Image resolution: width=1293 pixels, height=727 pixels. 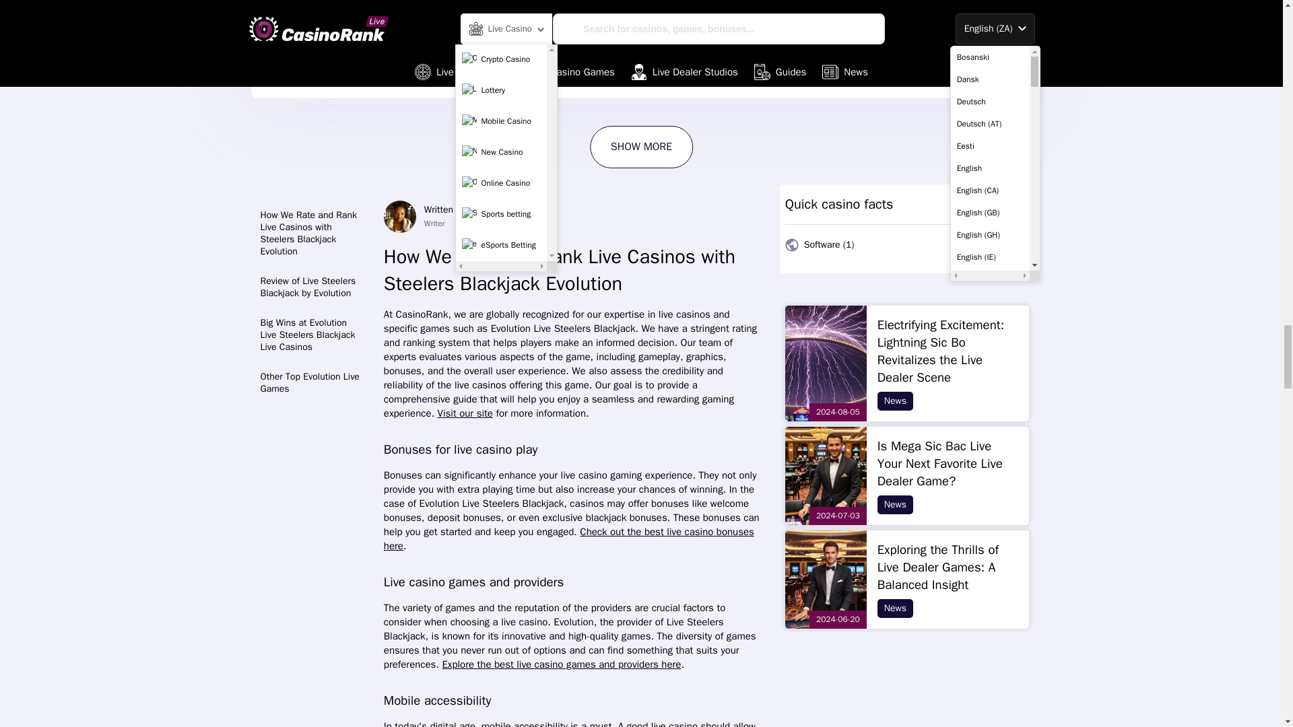 I want to click on Other Top Evolution Live Games, so click(x=312, y=383).